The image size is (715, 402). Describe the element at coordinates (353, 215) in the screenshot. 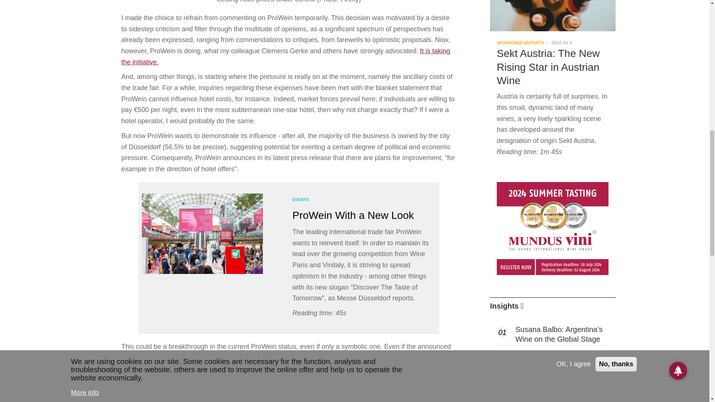

I see `ProWein With a New Look` at that location.